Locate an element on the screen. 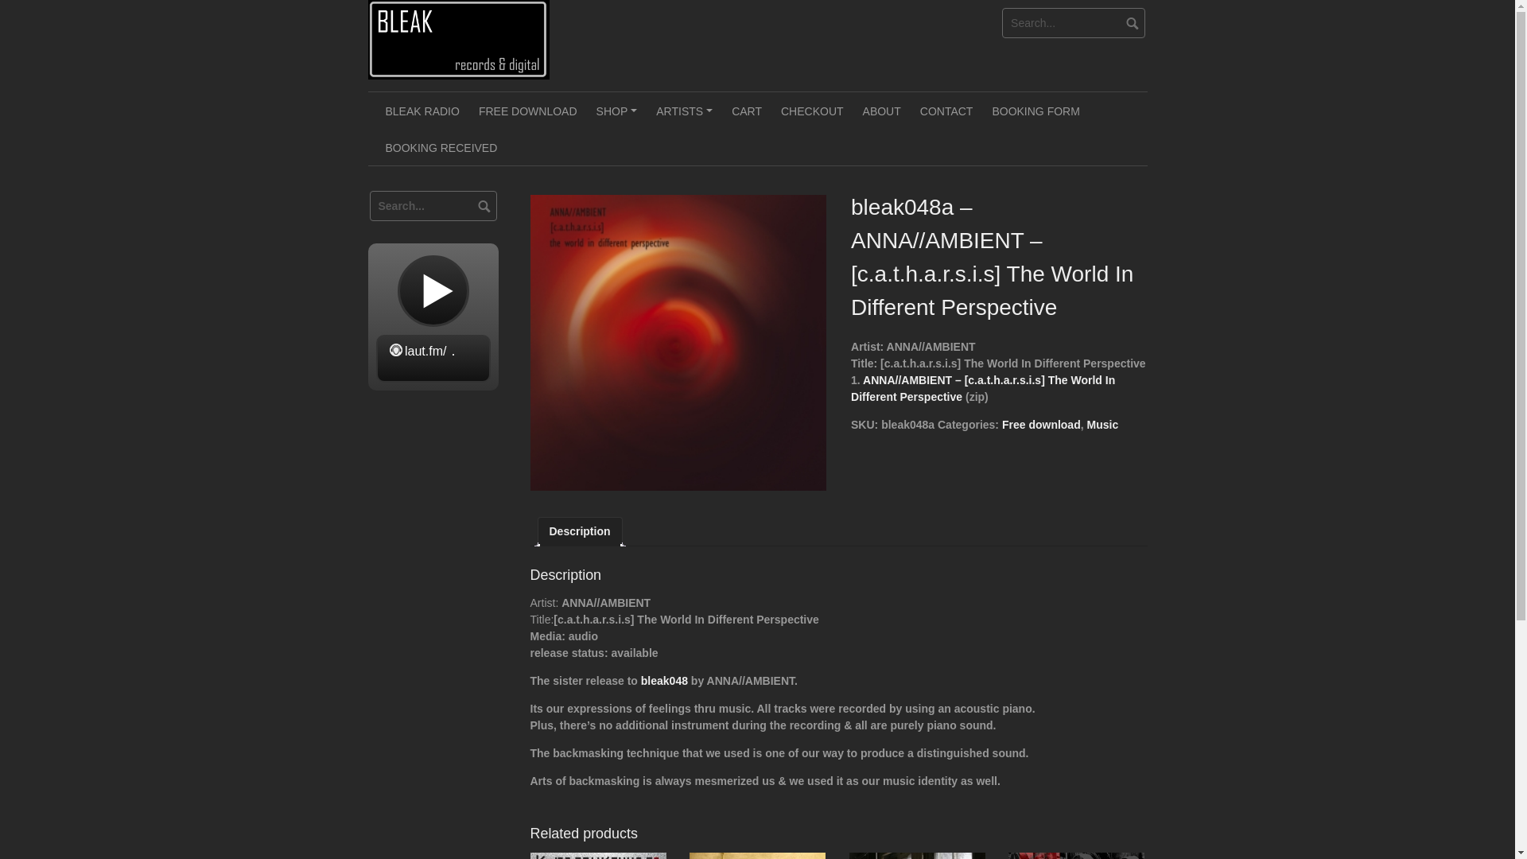 This screenshot has height=859, width=1527. BOOKING RECEIVED is located at coordinates (441, 147).